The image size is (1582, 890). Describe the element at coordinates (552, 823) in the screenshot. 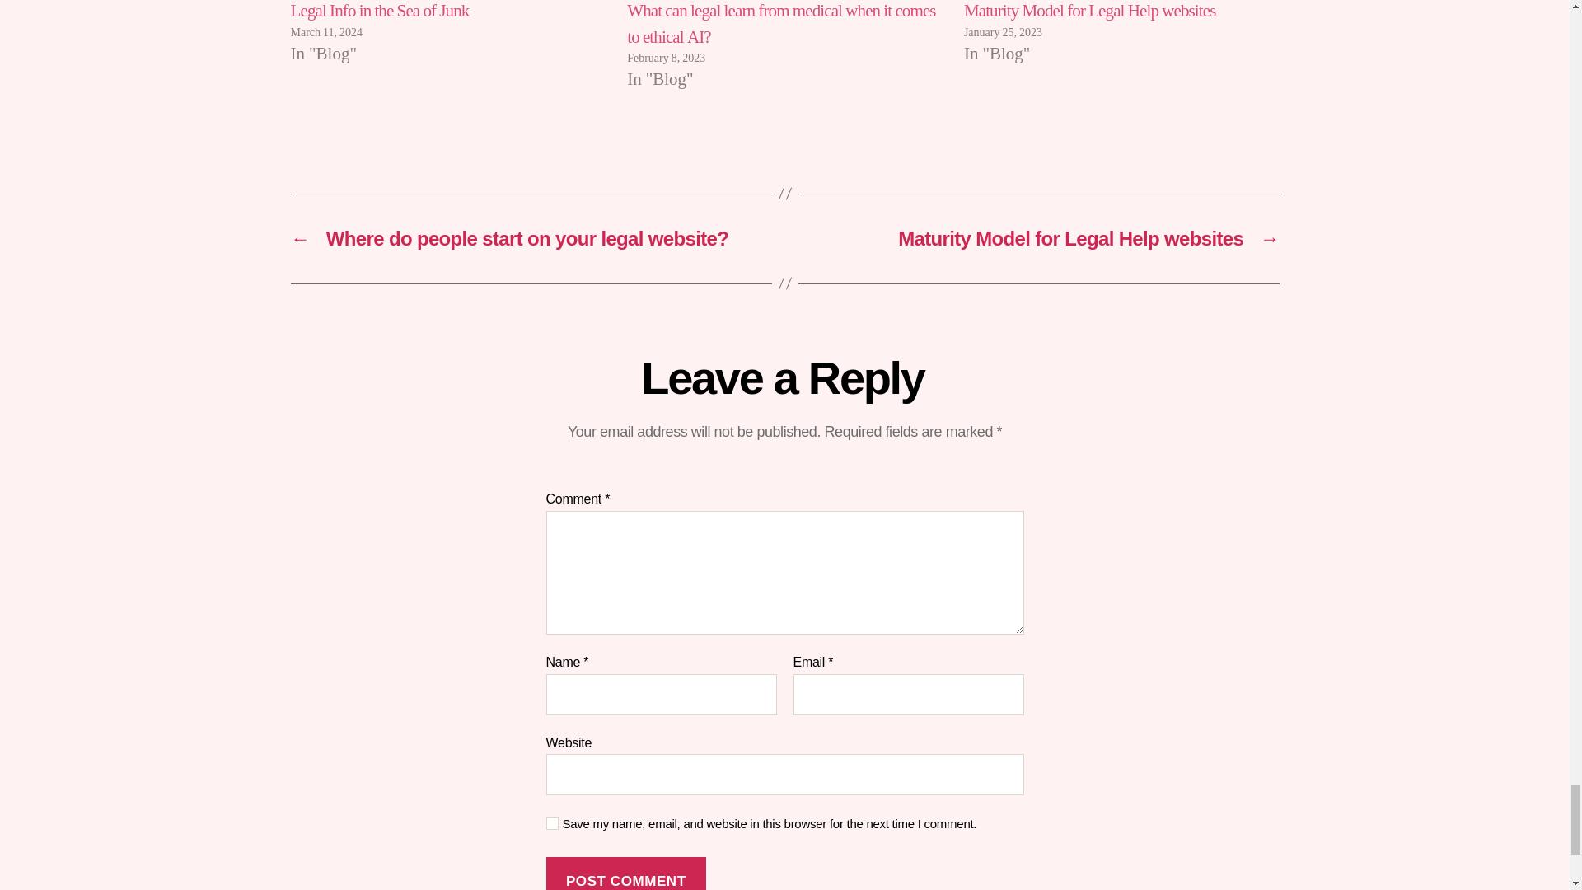

I see `yes` at that location.